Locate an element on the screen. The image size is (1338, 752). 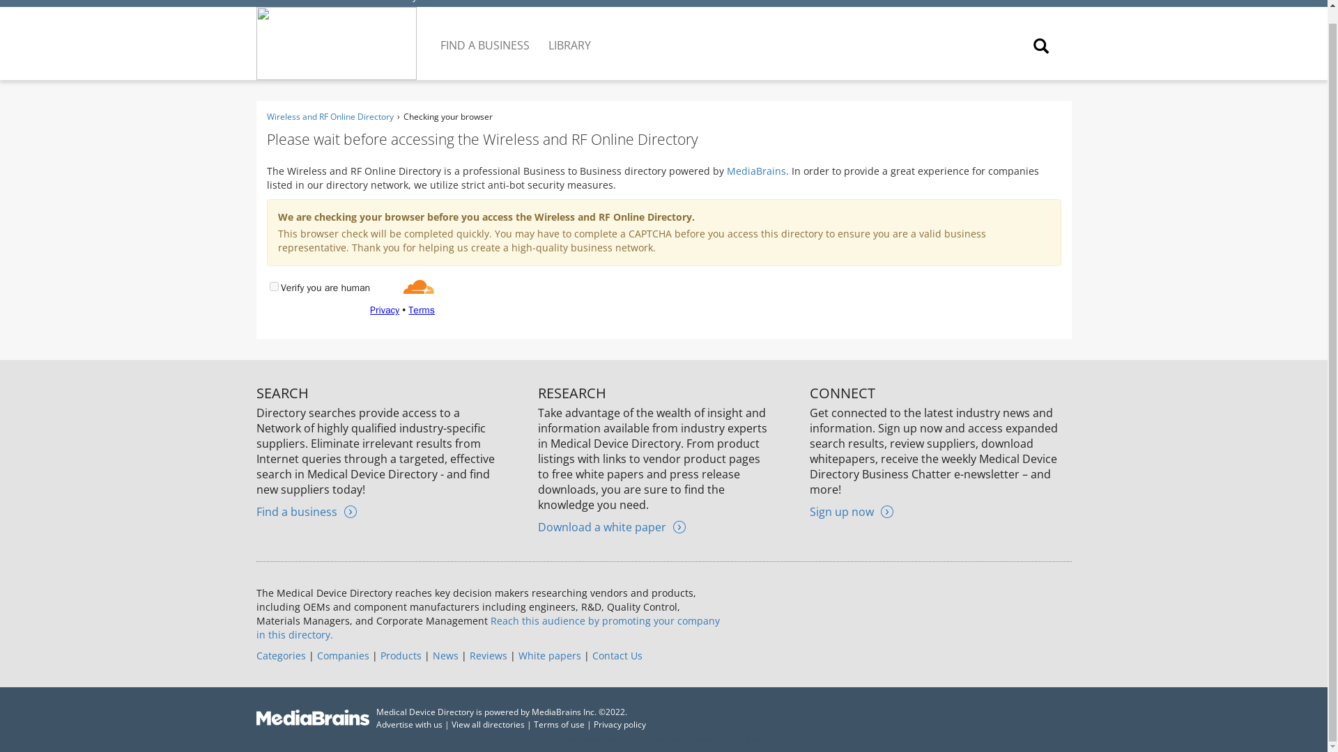
Find a business is located at coordinates (307, 511).